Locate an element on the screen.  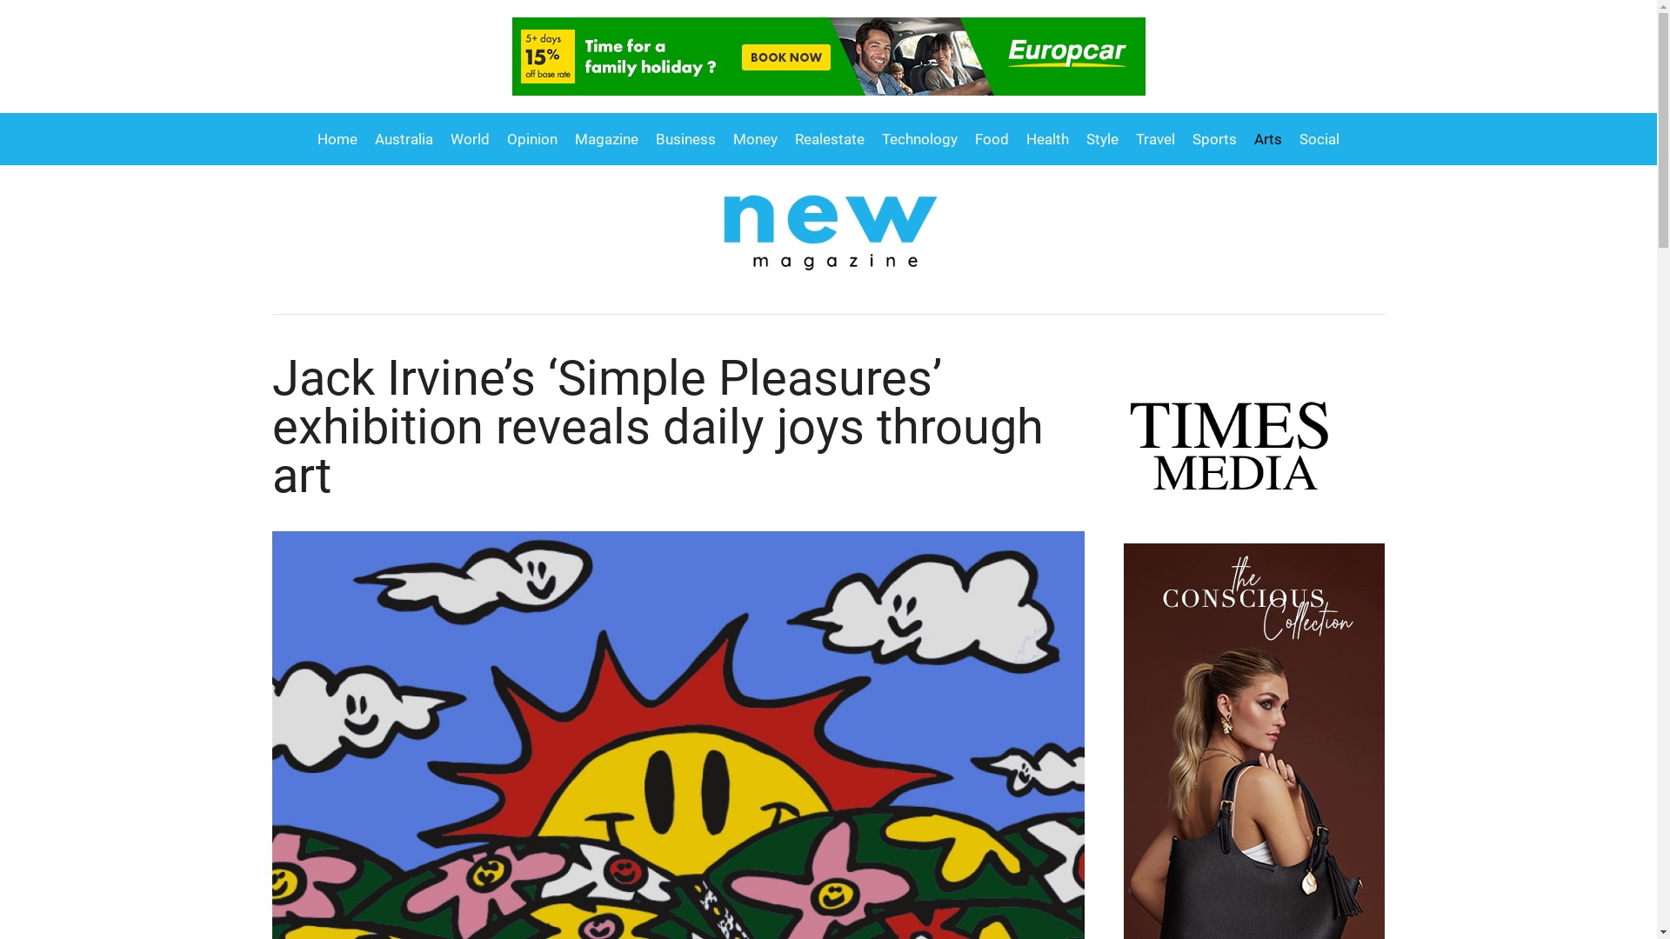
Style is located at coordinates (1103, 139).